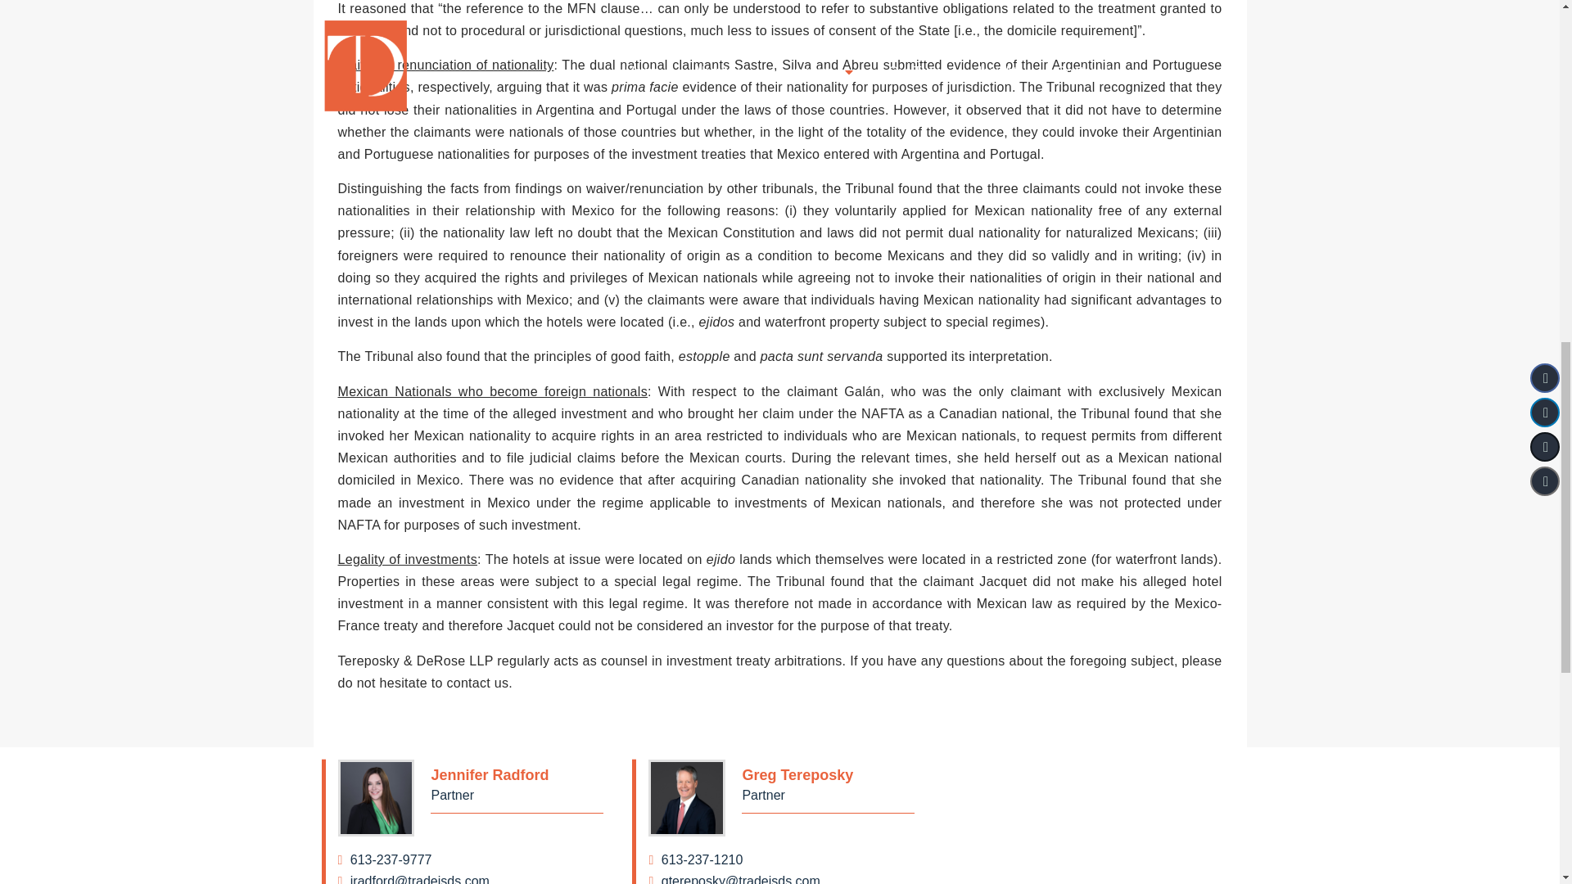 The width and height of the screenshot is (1572, 884). I want to click on Jennifer Radford, so click(470, 859).